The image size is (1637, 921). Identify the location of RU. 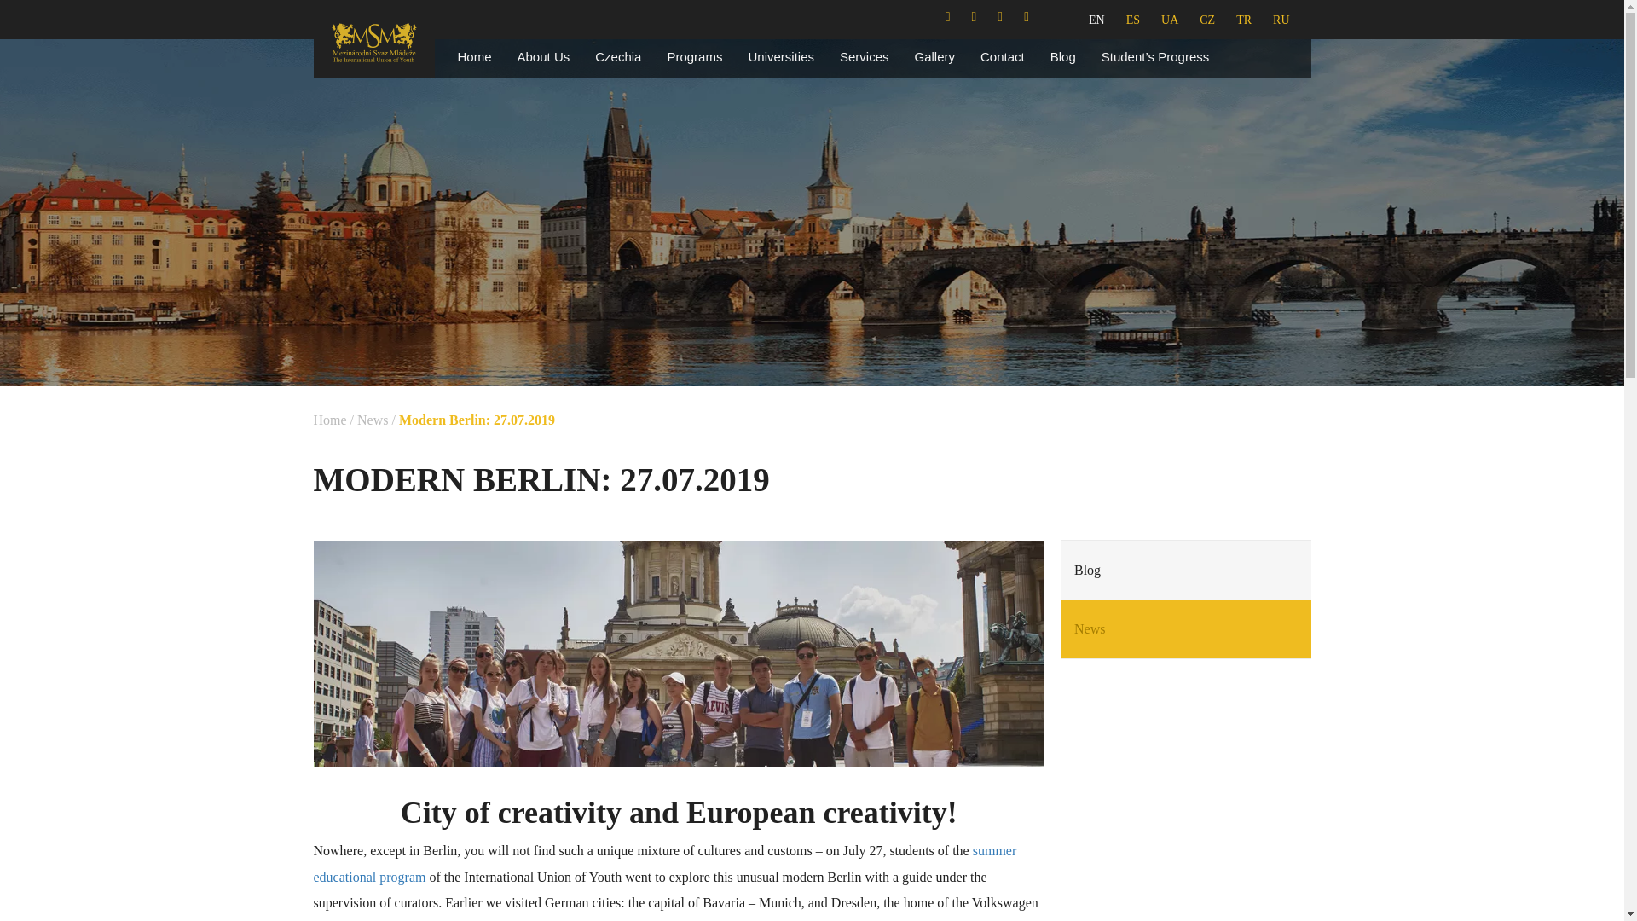
(1281, 20).